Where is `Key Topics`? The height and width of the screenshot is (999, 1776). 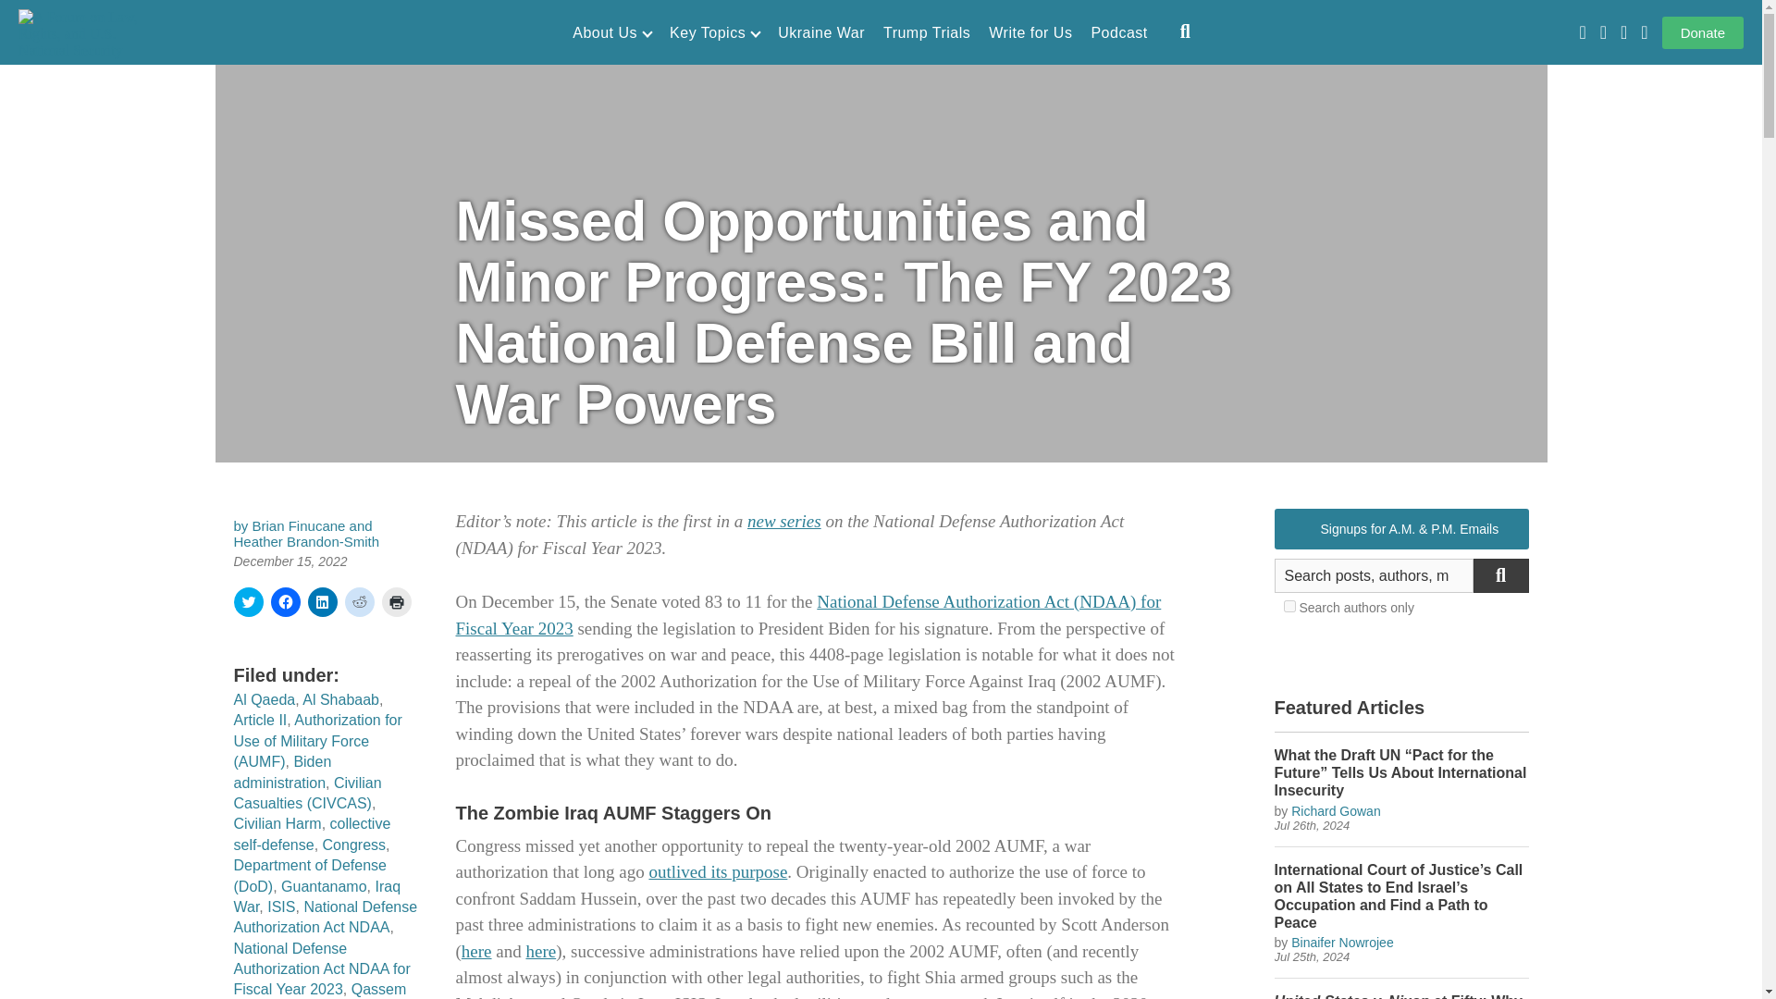
Key Topics is located at coordinates (714, 33).